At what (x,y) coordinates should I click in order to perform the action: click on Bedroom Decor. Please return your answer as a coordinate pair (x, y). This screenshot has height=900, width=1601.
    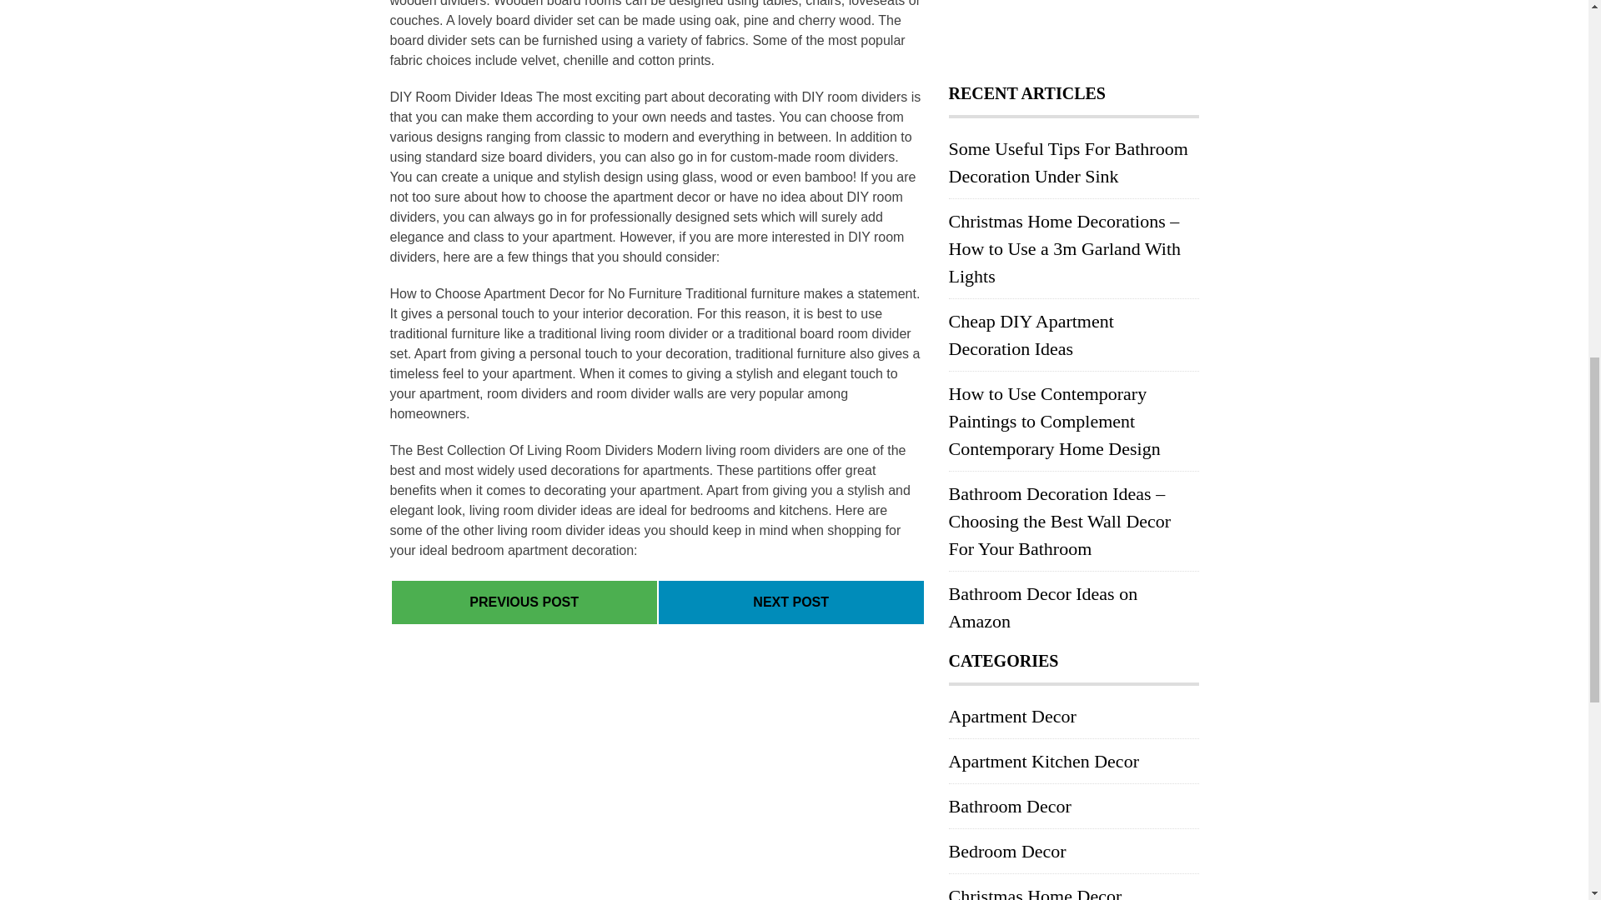
    Looking at the image, I should click on (1007, 850).